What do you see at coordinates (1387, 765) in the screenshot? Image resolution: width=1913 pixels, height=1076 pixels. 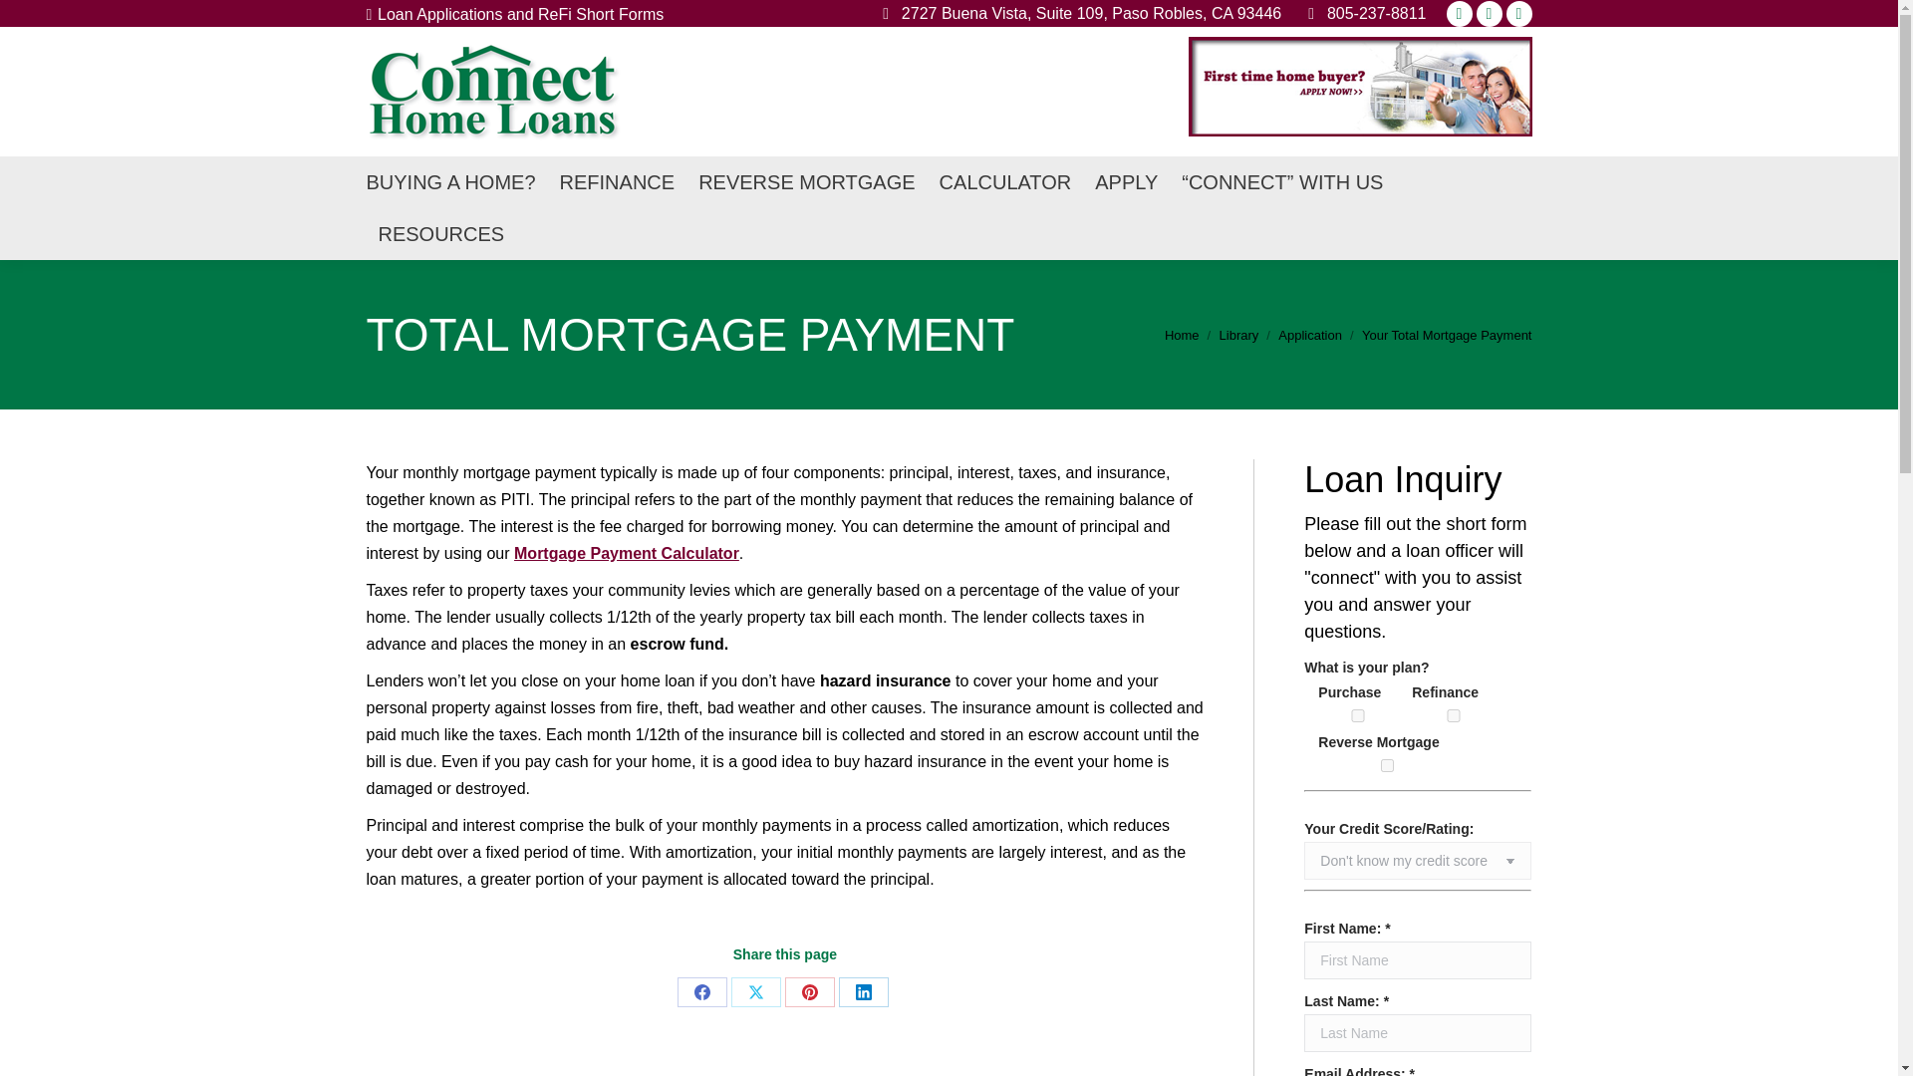 I see `Reverse Mortgage` at bounding box center [1387, 765].